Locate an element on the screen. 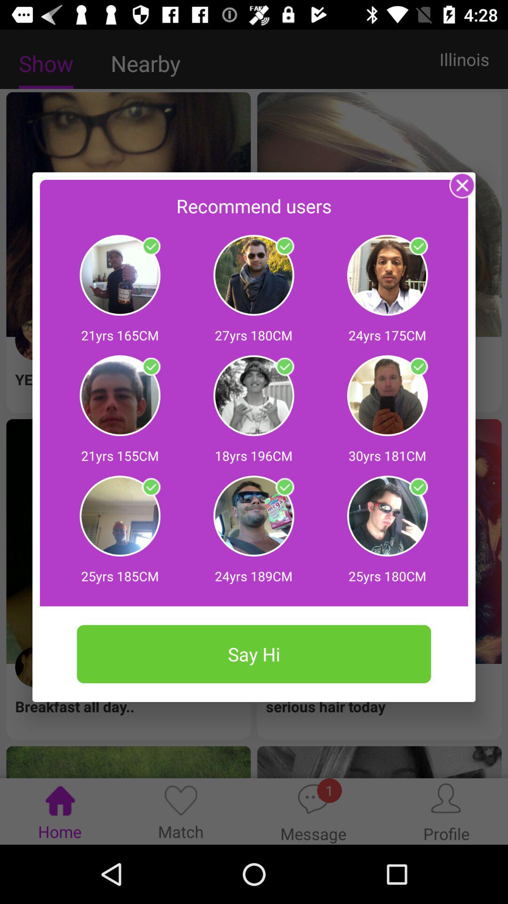 The width and height of the screenshot is (508, 904). person is located at coordinates (285, 246).